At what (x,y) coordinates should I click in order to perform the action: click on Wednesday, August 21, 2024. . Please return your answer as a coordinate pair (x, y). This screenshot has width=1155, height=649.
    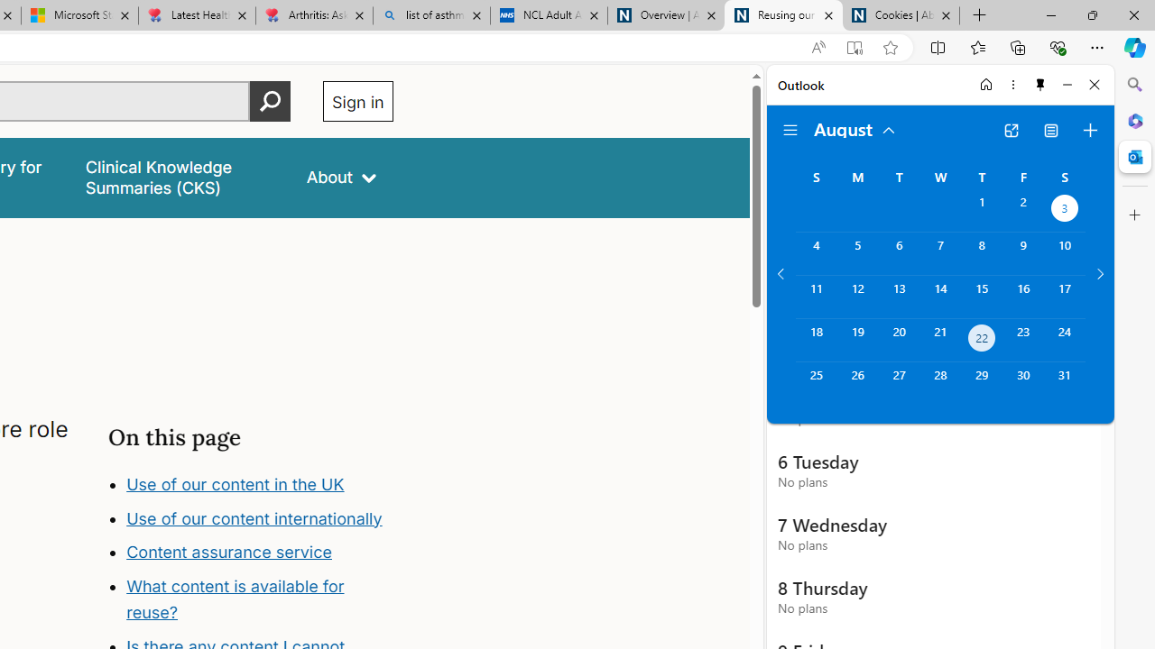
    Looking at the image, I should click on (940, 341).